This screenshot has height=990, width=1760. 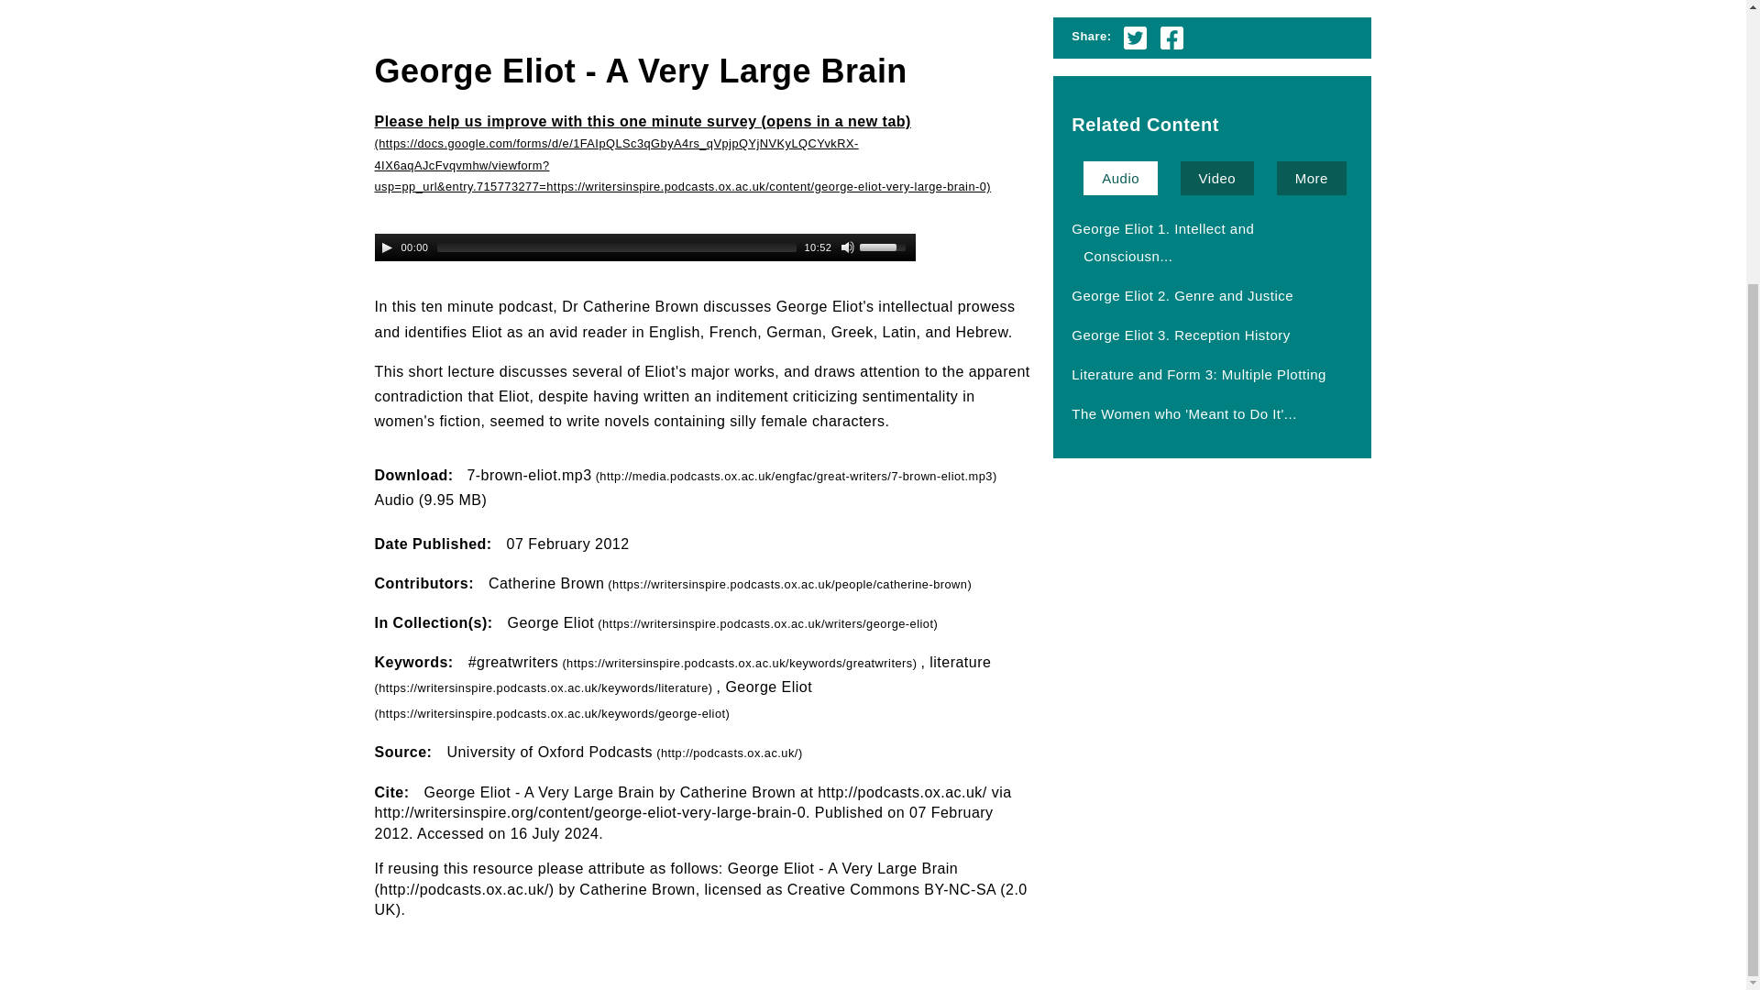 I want to click on Facebook, so click(x=1171, y=37).